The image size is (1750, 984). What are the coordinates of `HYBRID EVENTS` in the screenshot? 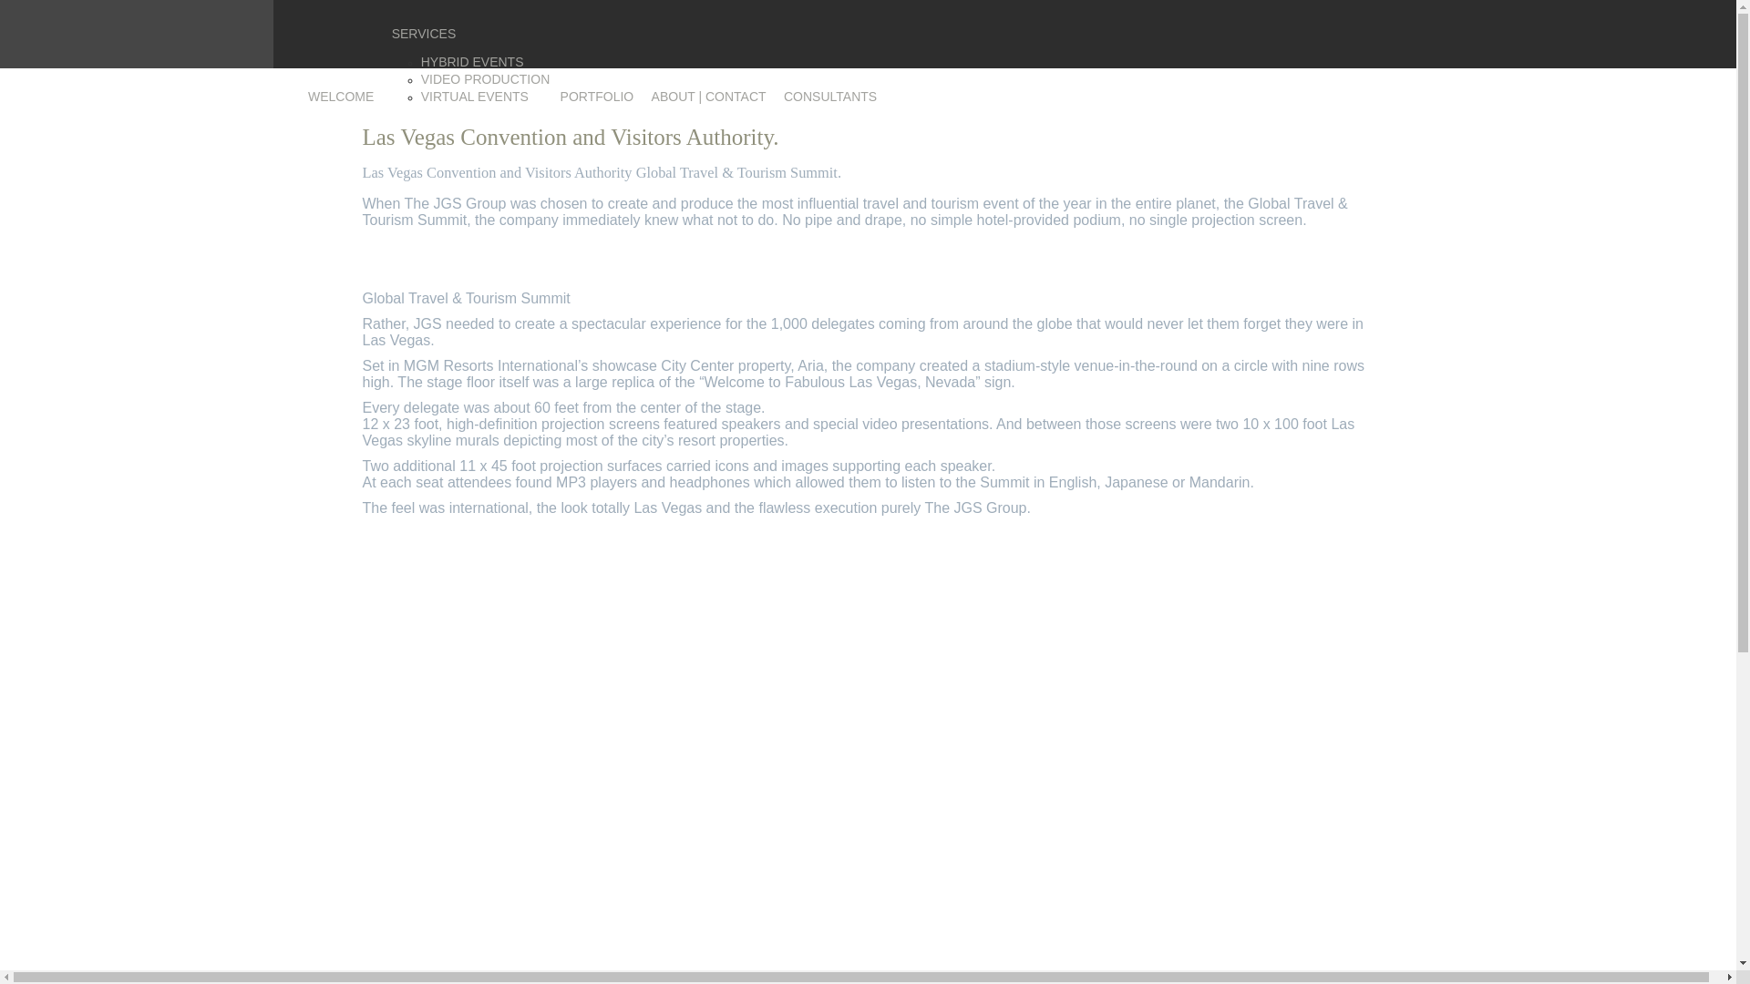 It's located at (472, 62).